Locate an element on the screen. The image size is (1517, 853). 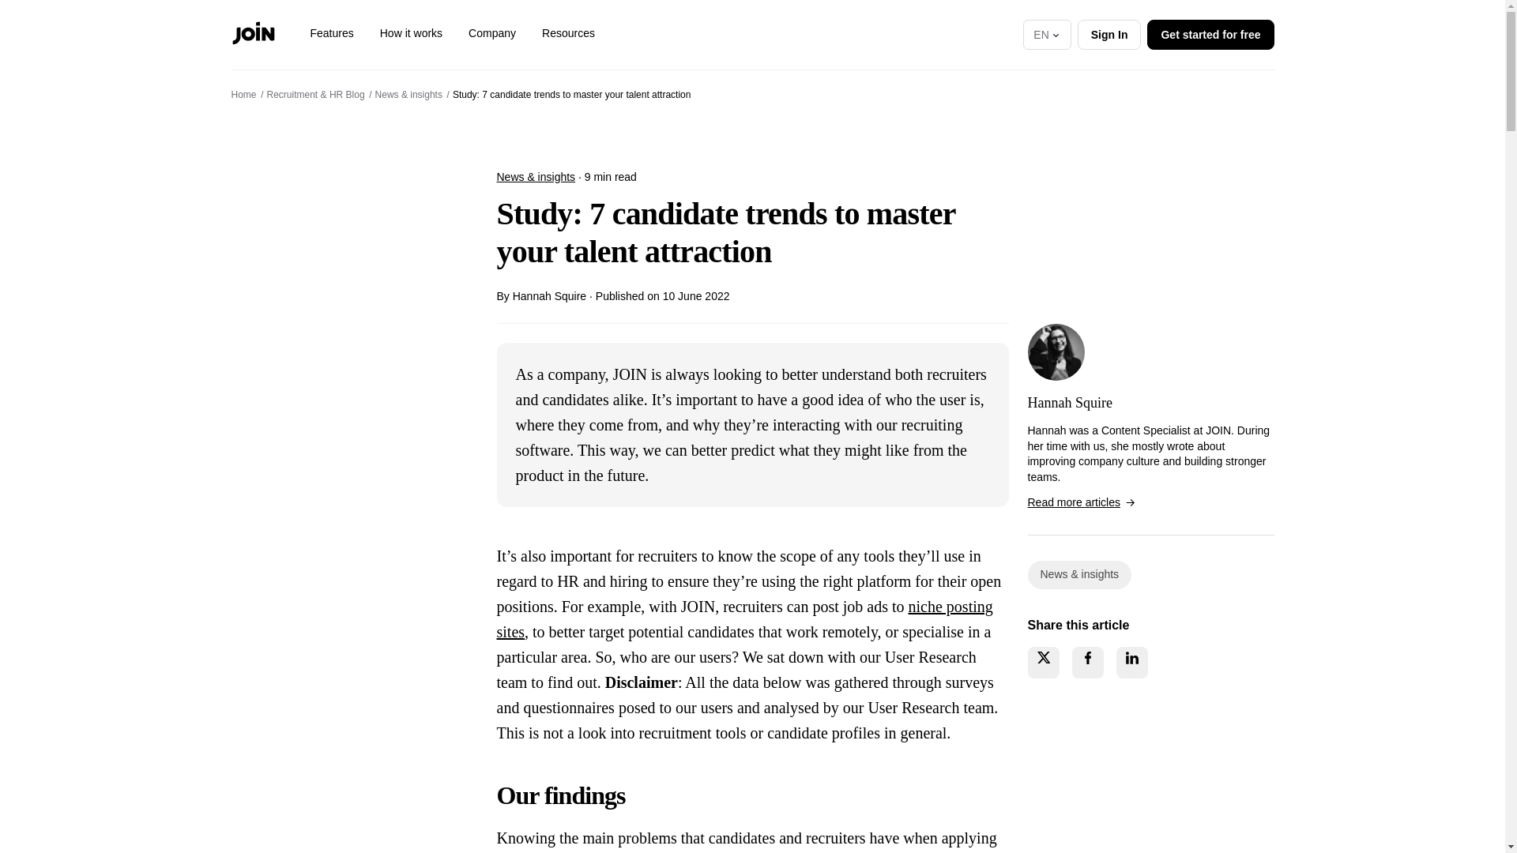
Sign In is located at coordinates (1109, 33).